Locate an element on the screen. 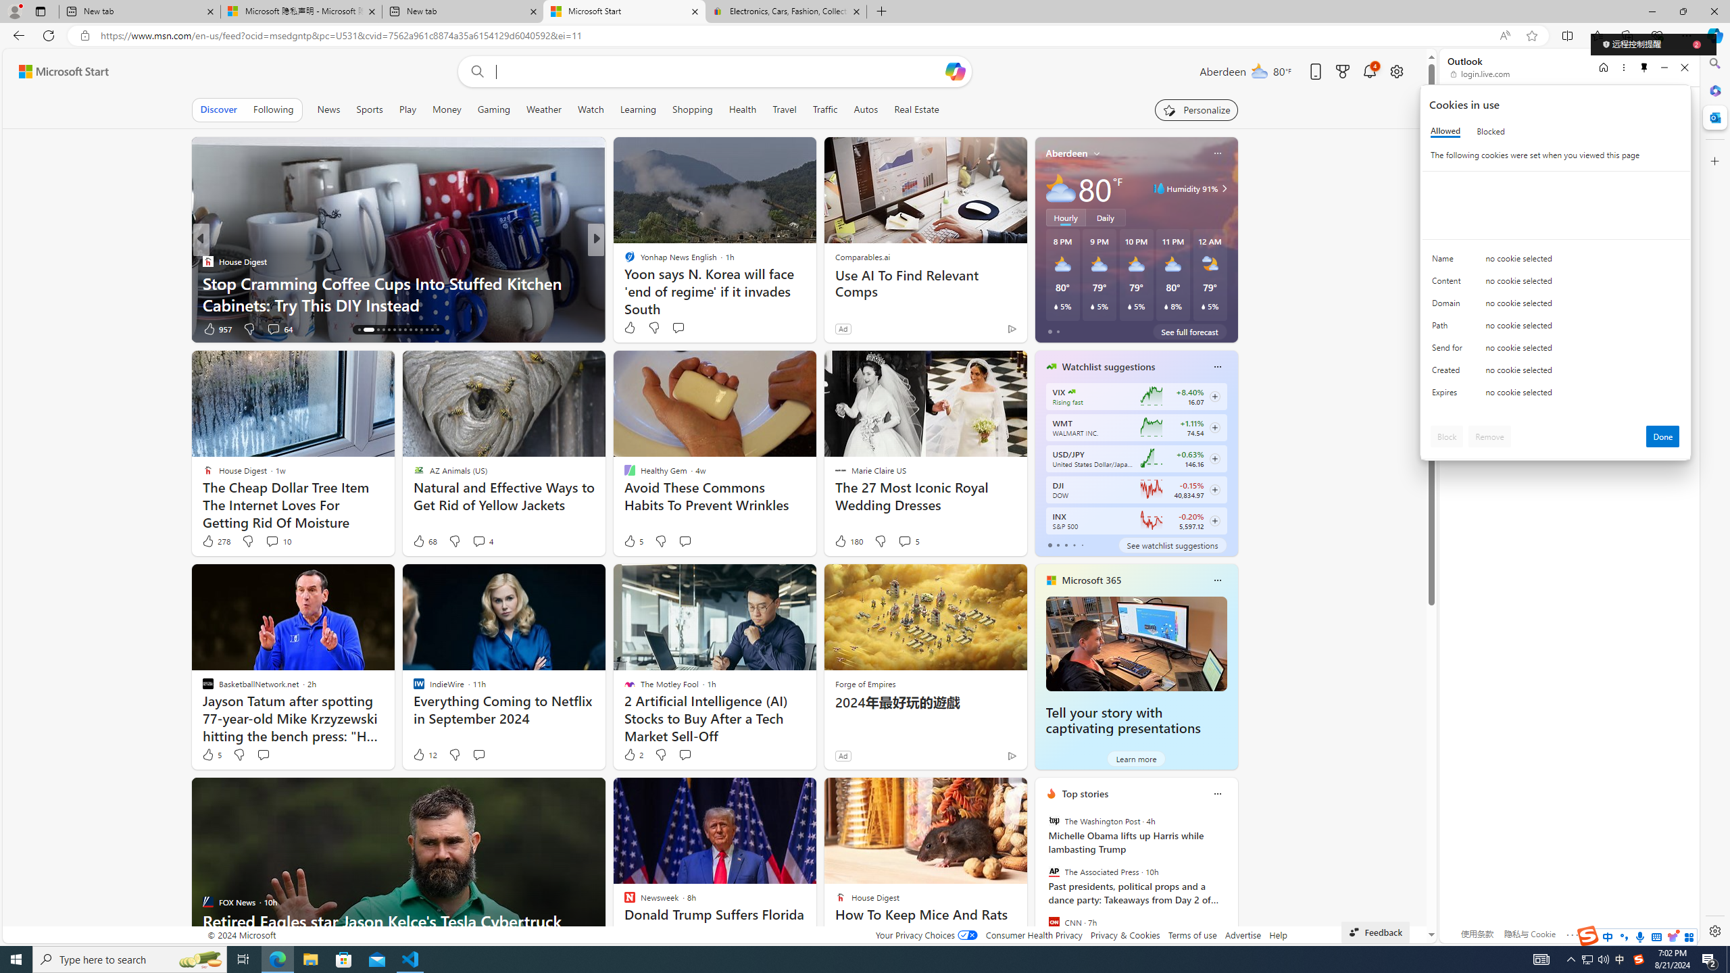  115 Like is located at coordinates (633, 328).